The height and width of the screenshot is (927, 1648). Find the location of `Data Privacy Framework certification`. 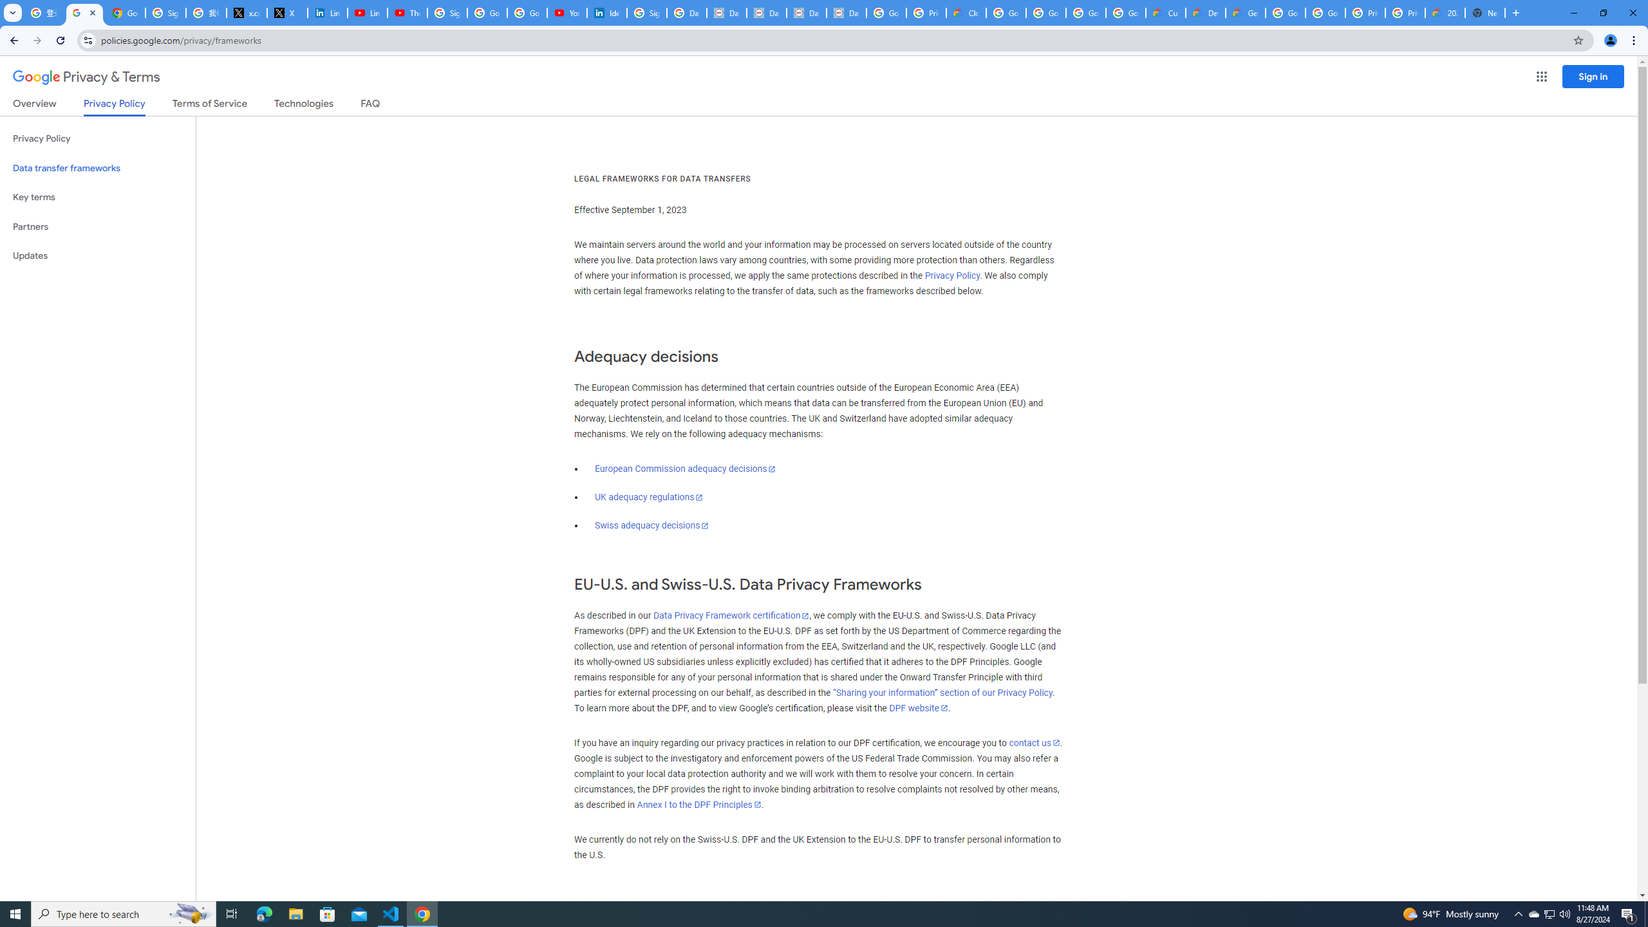

Data Privacy Framework certification is located at coordinates (730, 615).